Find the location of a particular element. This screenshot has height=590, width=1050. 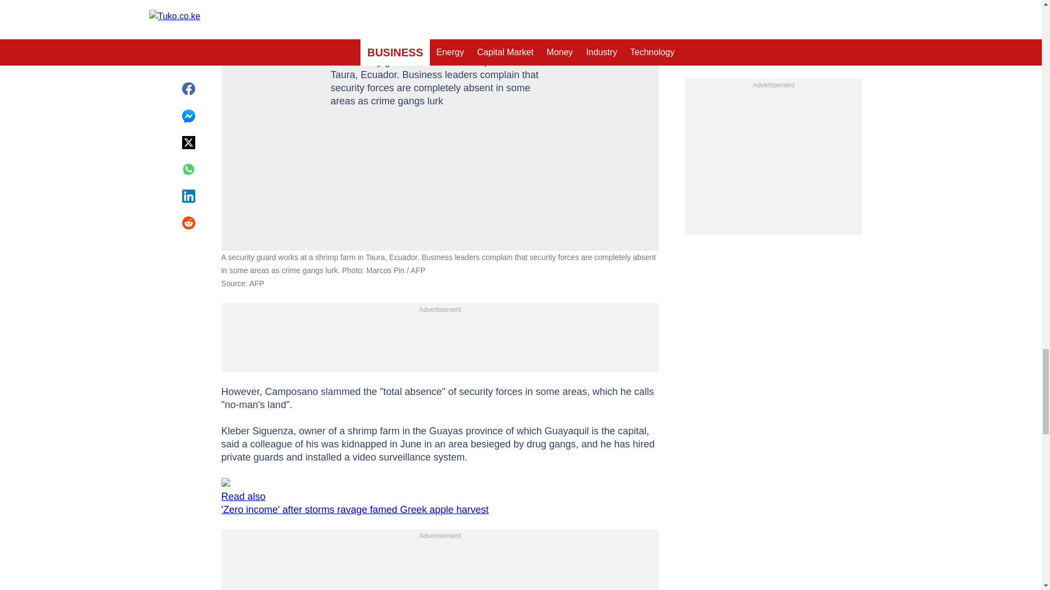

Expand image is located at coordinates (645, 17).